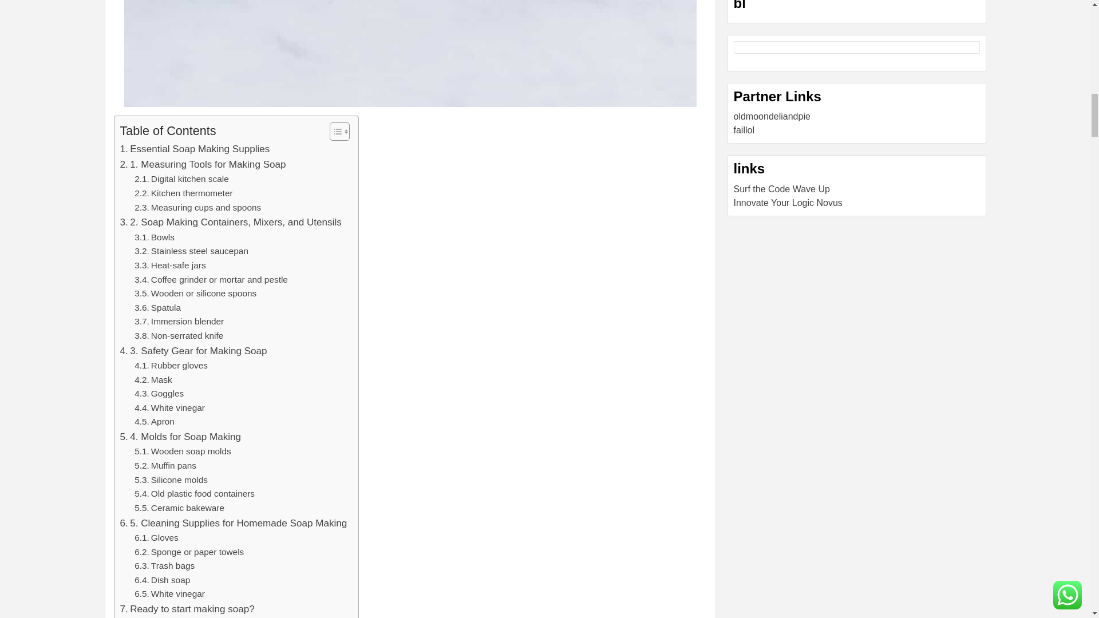 The height and width of the screenshot is (618, 1099). What do you see at coordinates (171, 366) in the screenshot?
I see `Rubber gloves` at bounding box center [171, 366].